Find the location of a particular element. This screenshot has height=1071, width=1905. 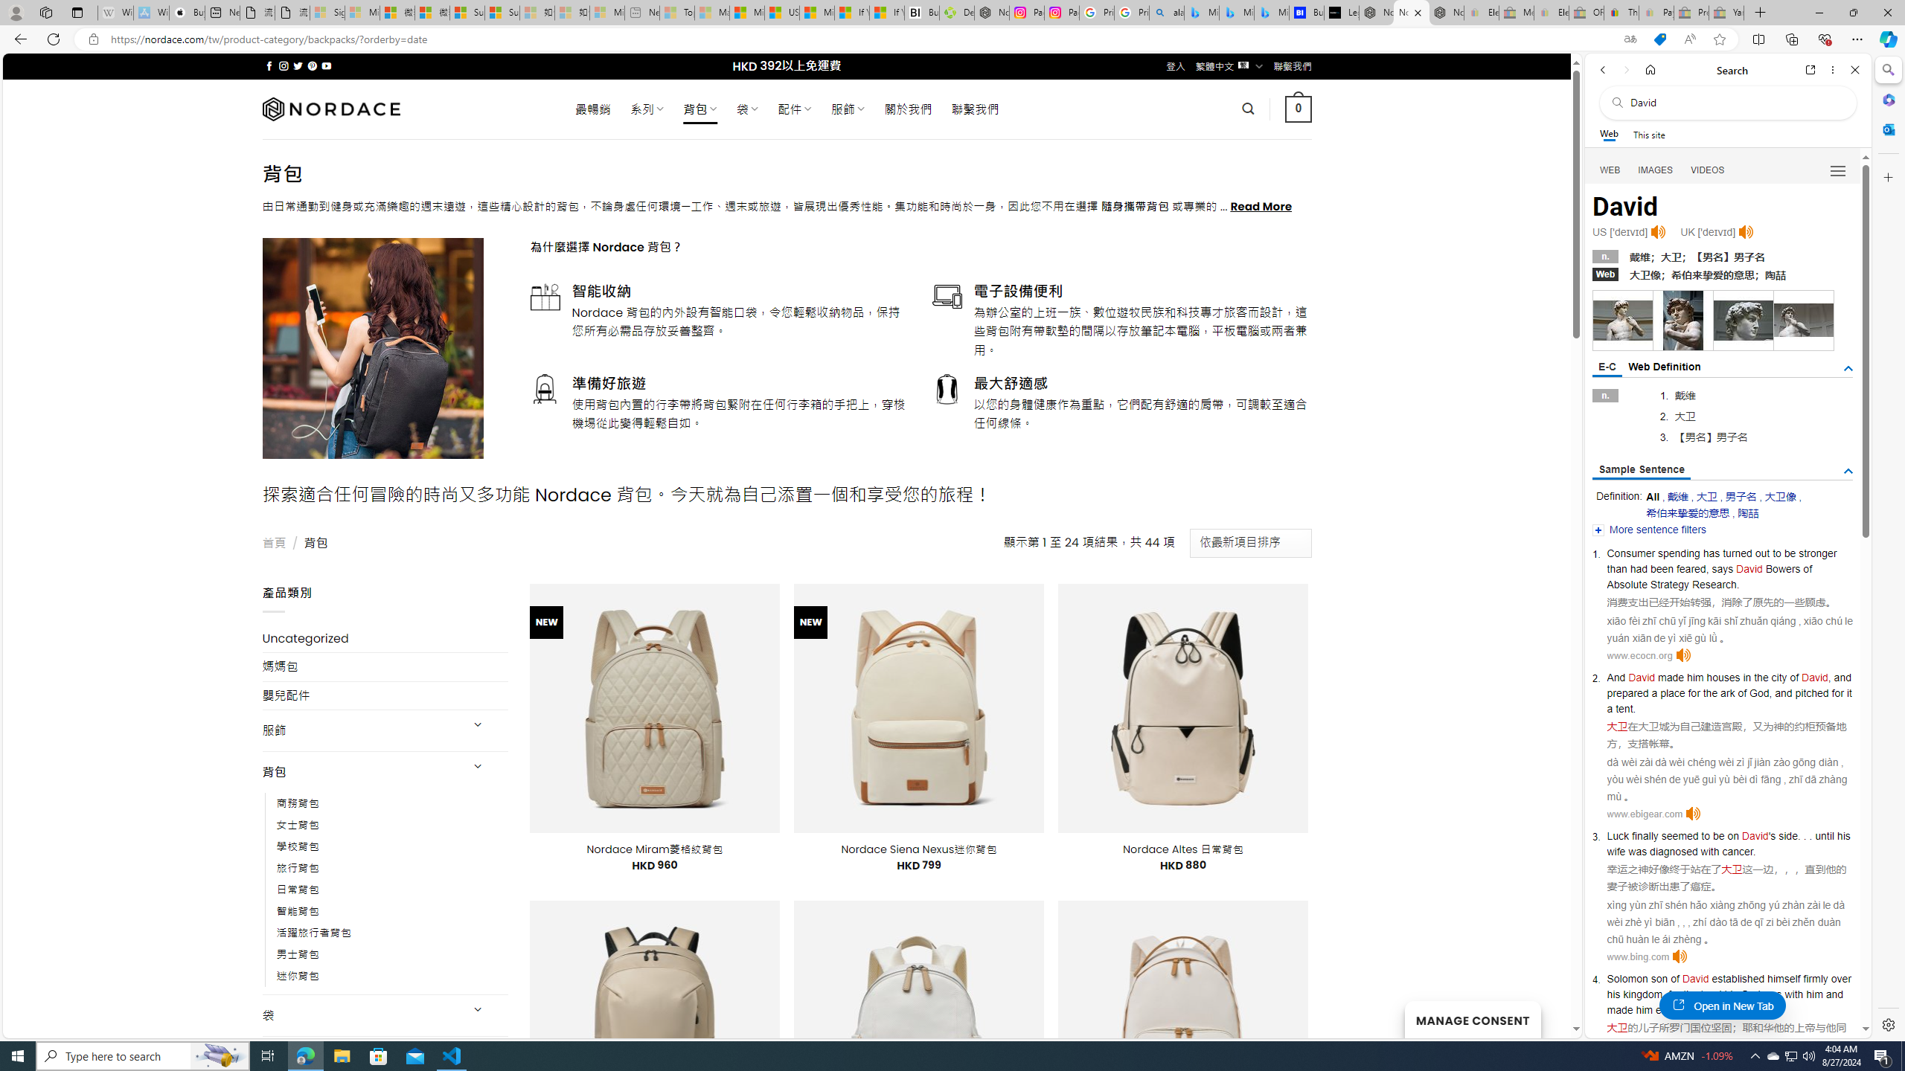

www.ebigear.com is located at coordinates (1645, 814).